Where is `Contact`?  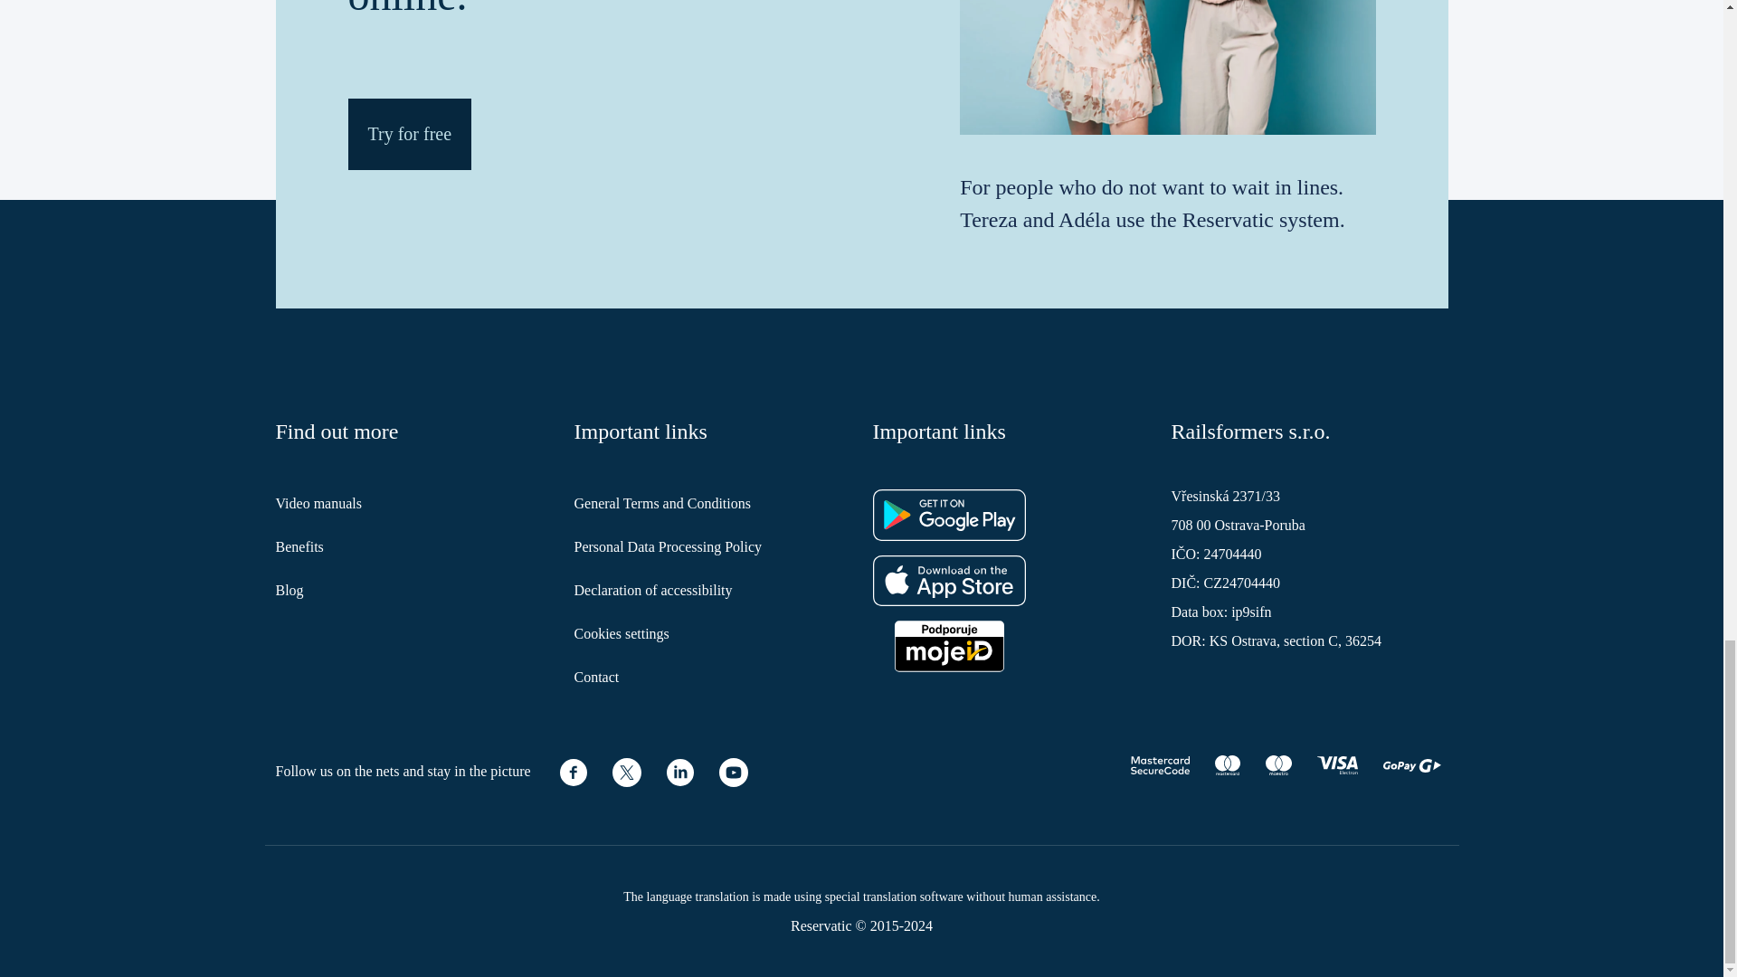 Contact is located at coordinates (595, 677).